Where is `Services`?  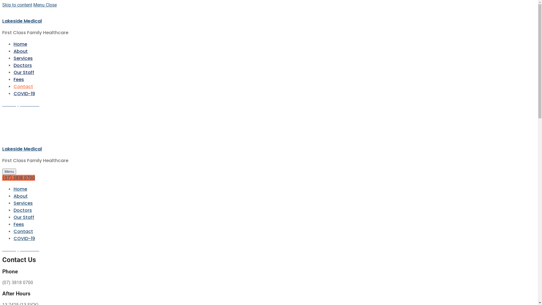 Services is located at coordinates (23, 203).